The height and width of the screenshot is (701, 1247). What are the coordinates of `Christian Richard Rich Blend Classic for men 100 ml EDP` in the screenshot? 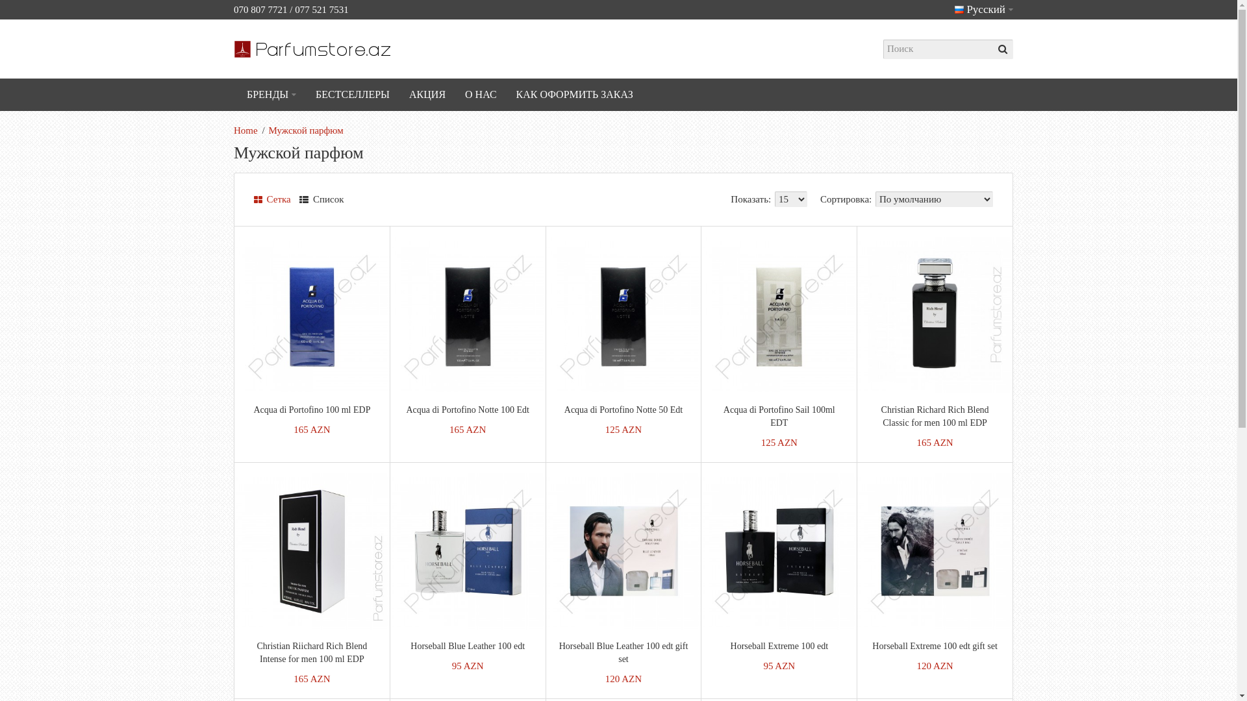 It's located at (935, 417).